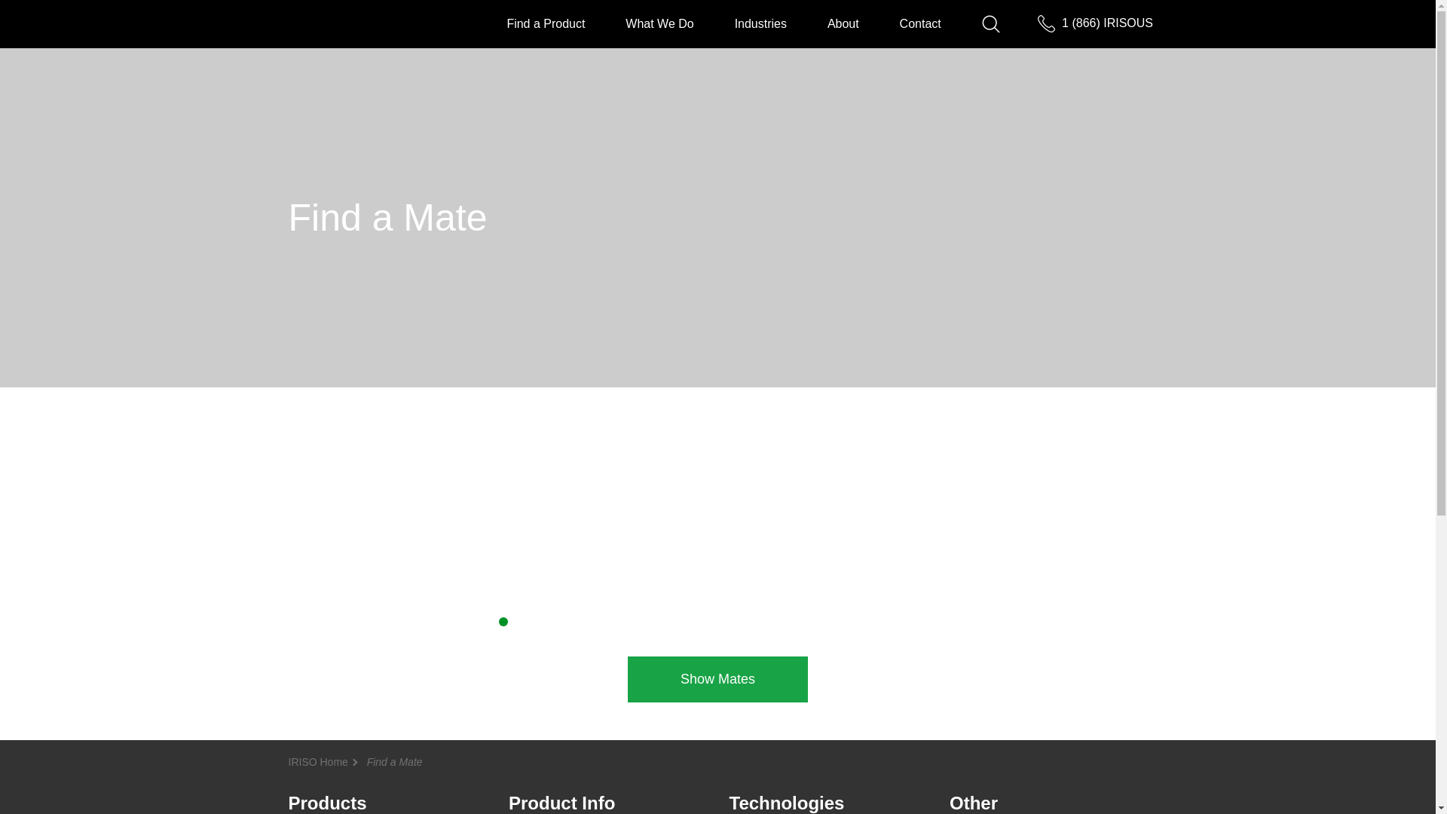 The image size is (1447, 814). I want to click on Show Mates, so click(717, 679).